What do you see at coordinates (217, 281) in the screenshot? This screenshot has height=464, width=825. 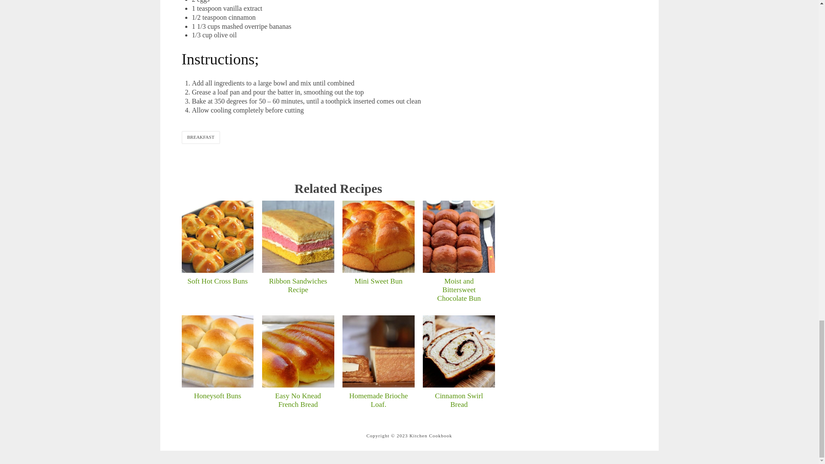 I see `Soft Hot Cross Buns` at bounding box center [217, 281].